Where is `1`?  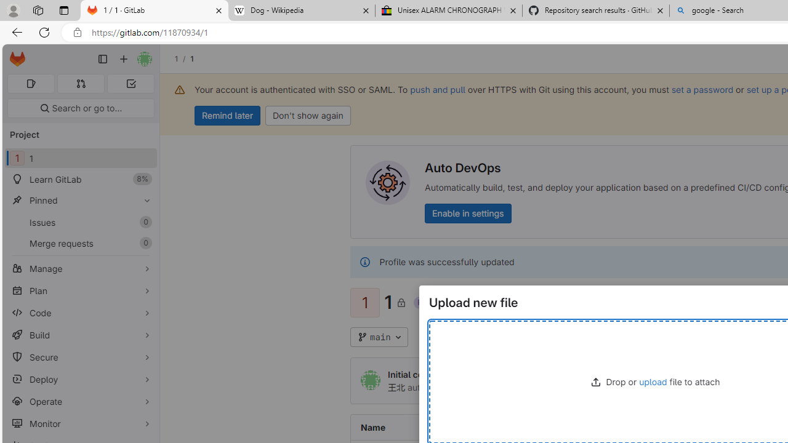
1 is located at coordinates (421, 337).